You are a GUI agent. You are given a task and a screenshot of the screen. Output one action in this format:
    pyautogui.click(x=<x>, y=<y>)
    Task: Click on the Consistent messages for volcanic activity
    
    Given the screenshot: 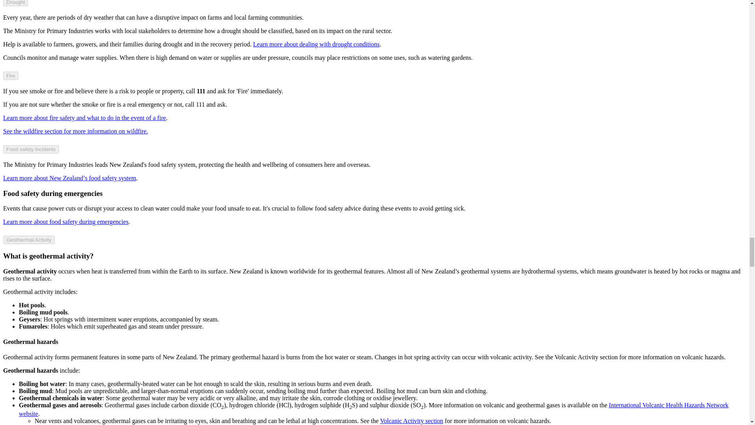 What is the action you would take?
    pyautogui.click(x=412, y=420)
    